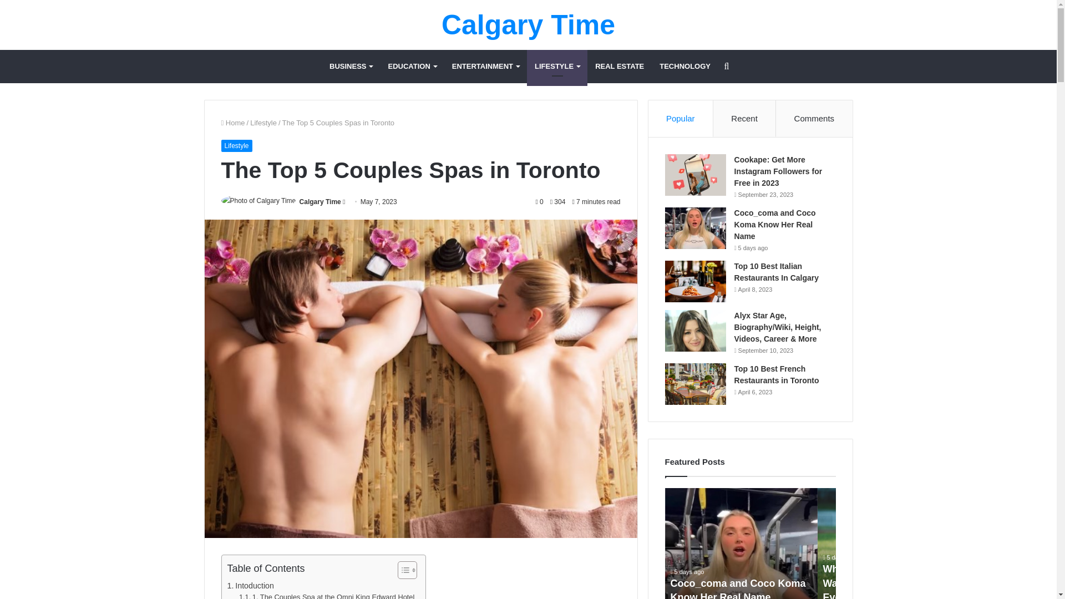 The height and width of the screenshot is (599, 1065). Describe the element at coordinates (232, 122) in the screenshot. I see `Home` at that location.